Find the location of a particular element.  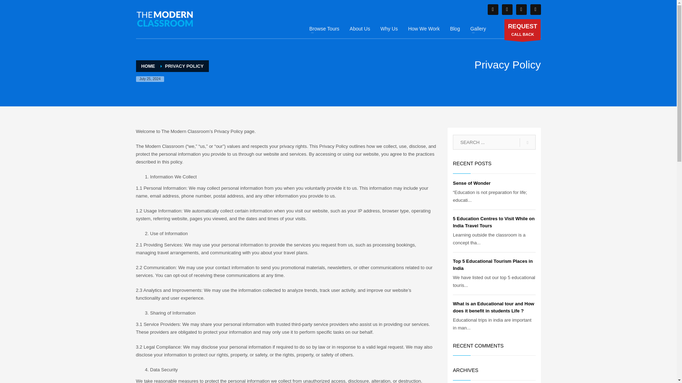

About Us is located at coordinates (521, 9).